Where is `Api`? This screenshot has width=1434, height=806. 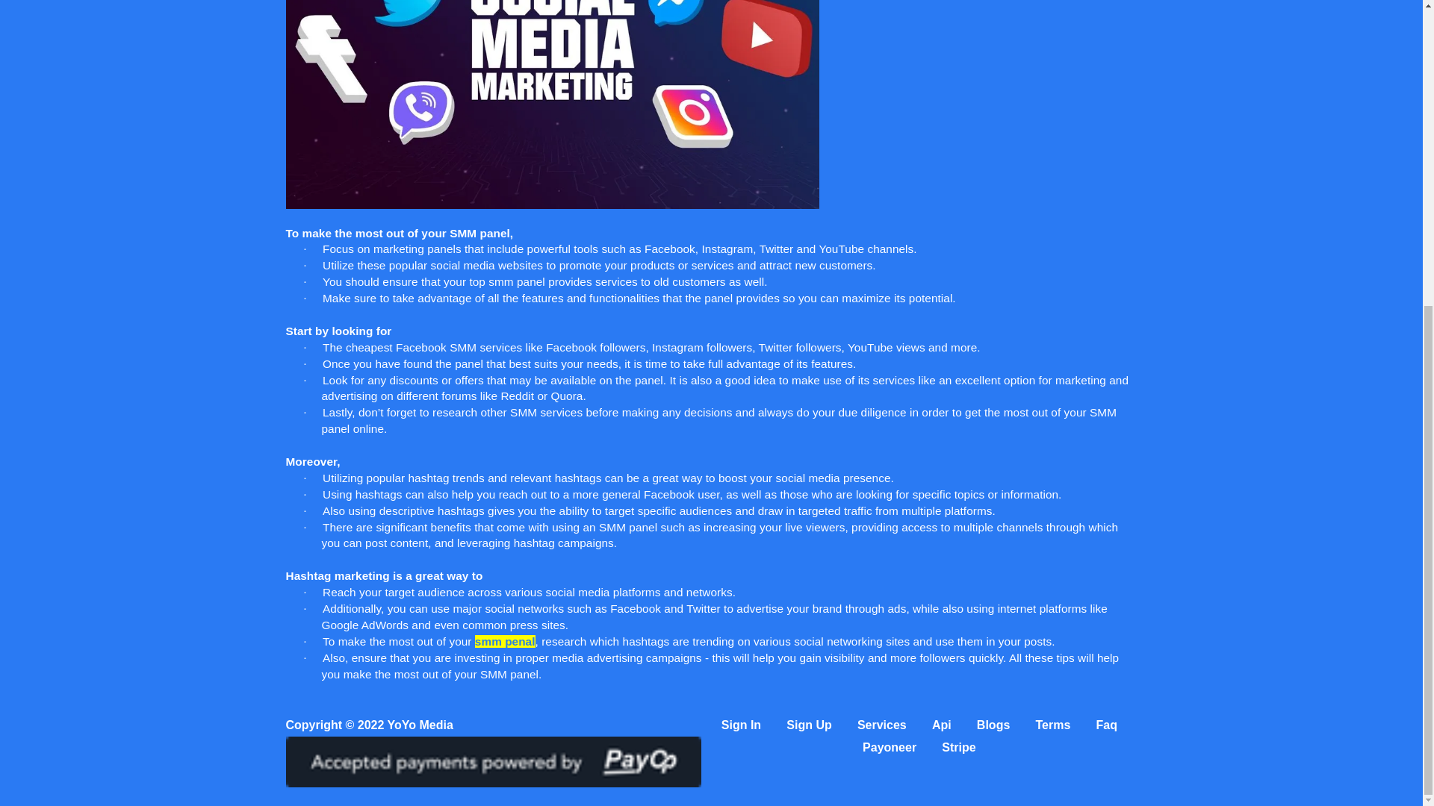 Api is located at coordinates (942, 725).